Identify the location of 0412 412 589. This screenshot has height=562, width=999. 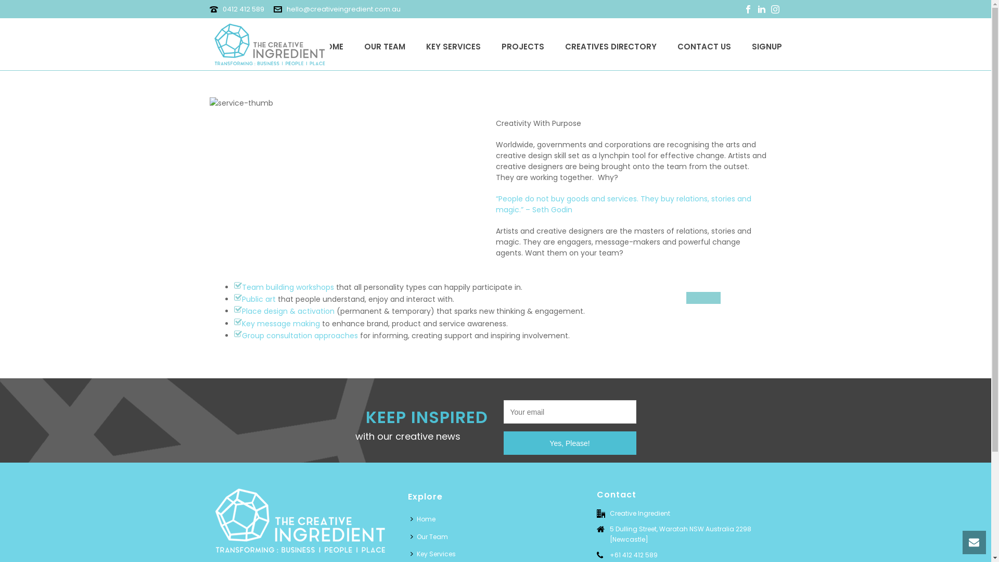
(244, 9).